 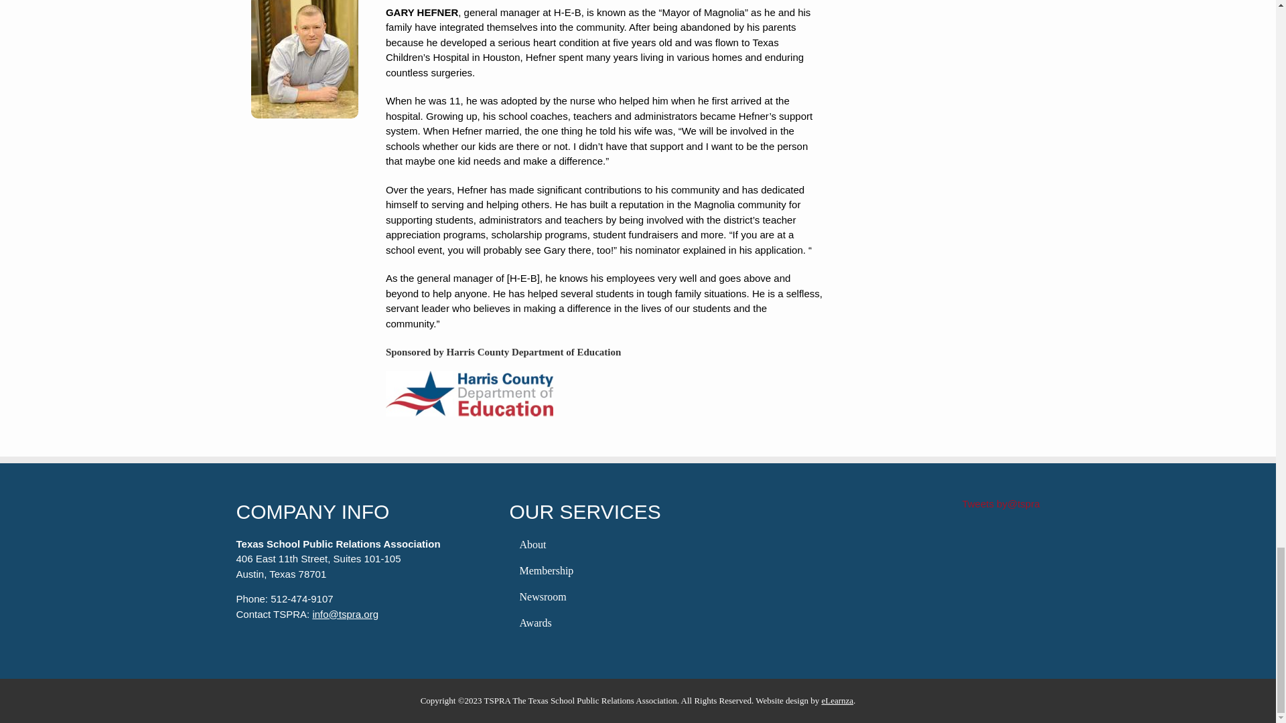 What do you see at coordinates (304, 59) in the screenshot?
I see `Gary-Hefner` at bounding box center [304, 59].